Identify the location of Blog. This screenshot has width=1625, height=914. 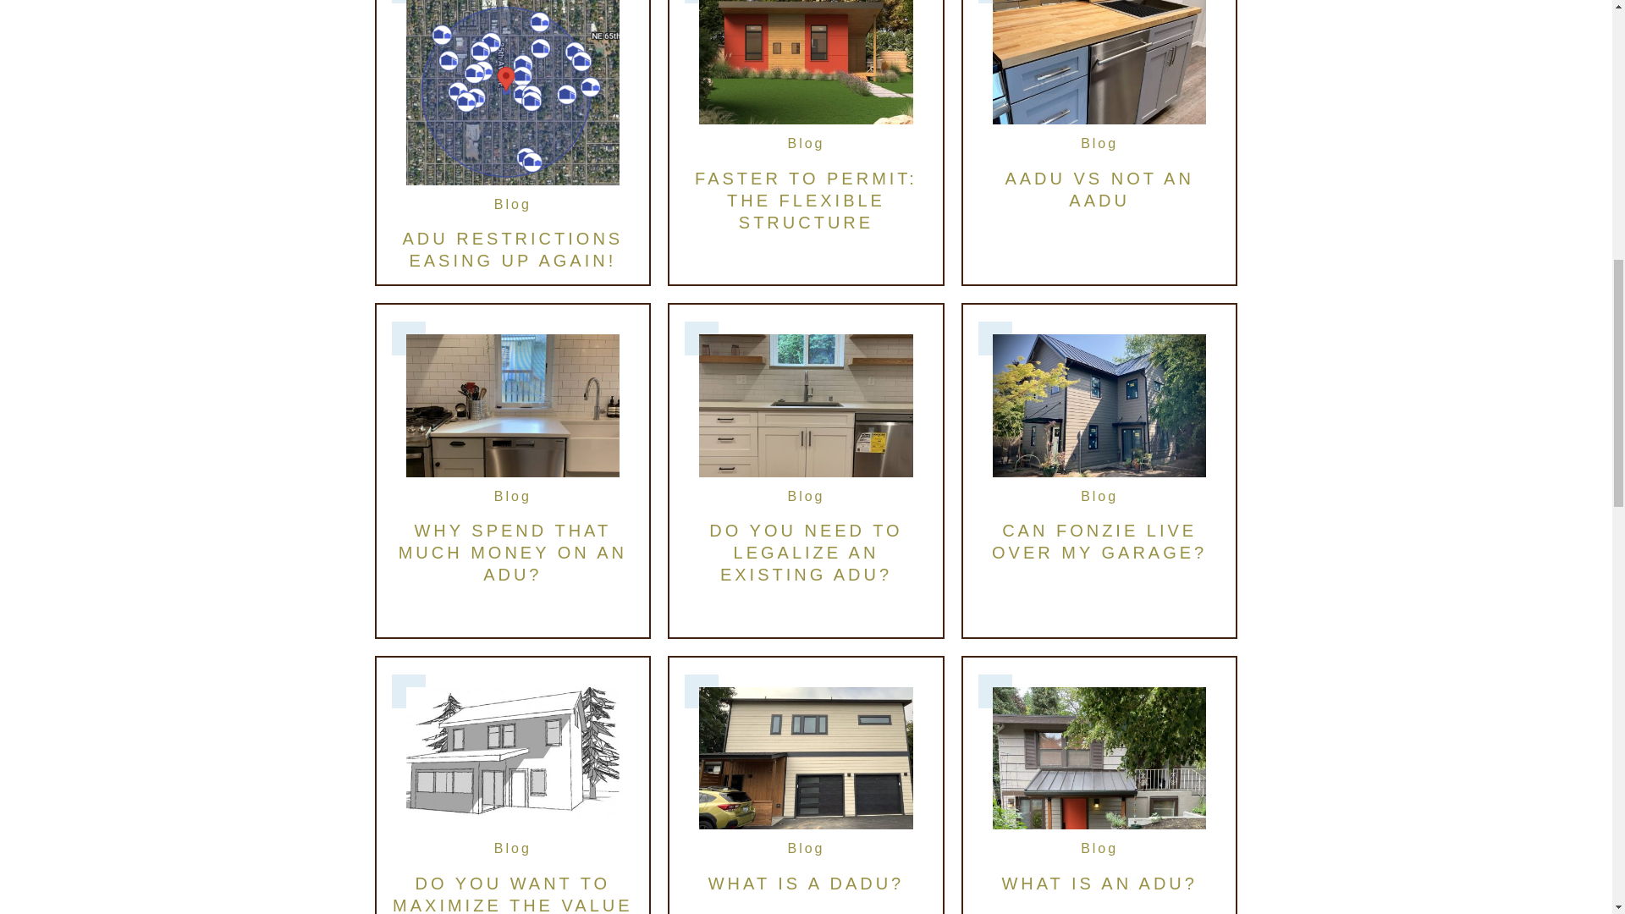
(805, 496).